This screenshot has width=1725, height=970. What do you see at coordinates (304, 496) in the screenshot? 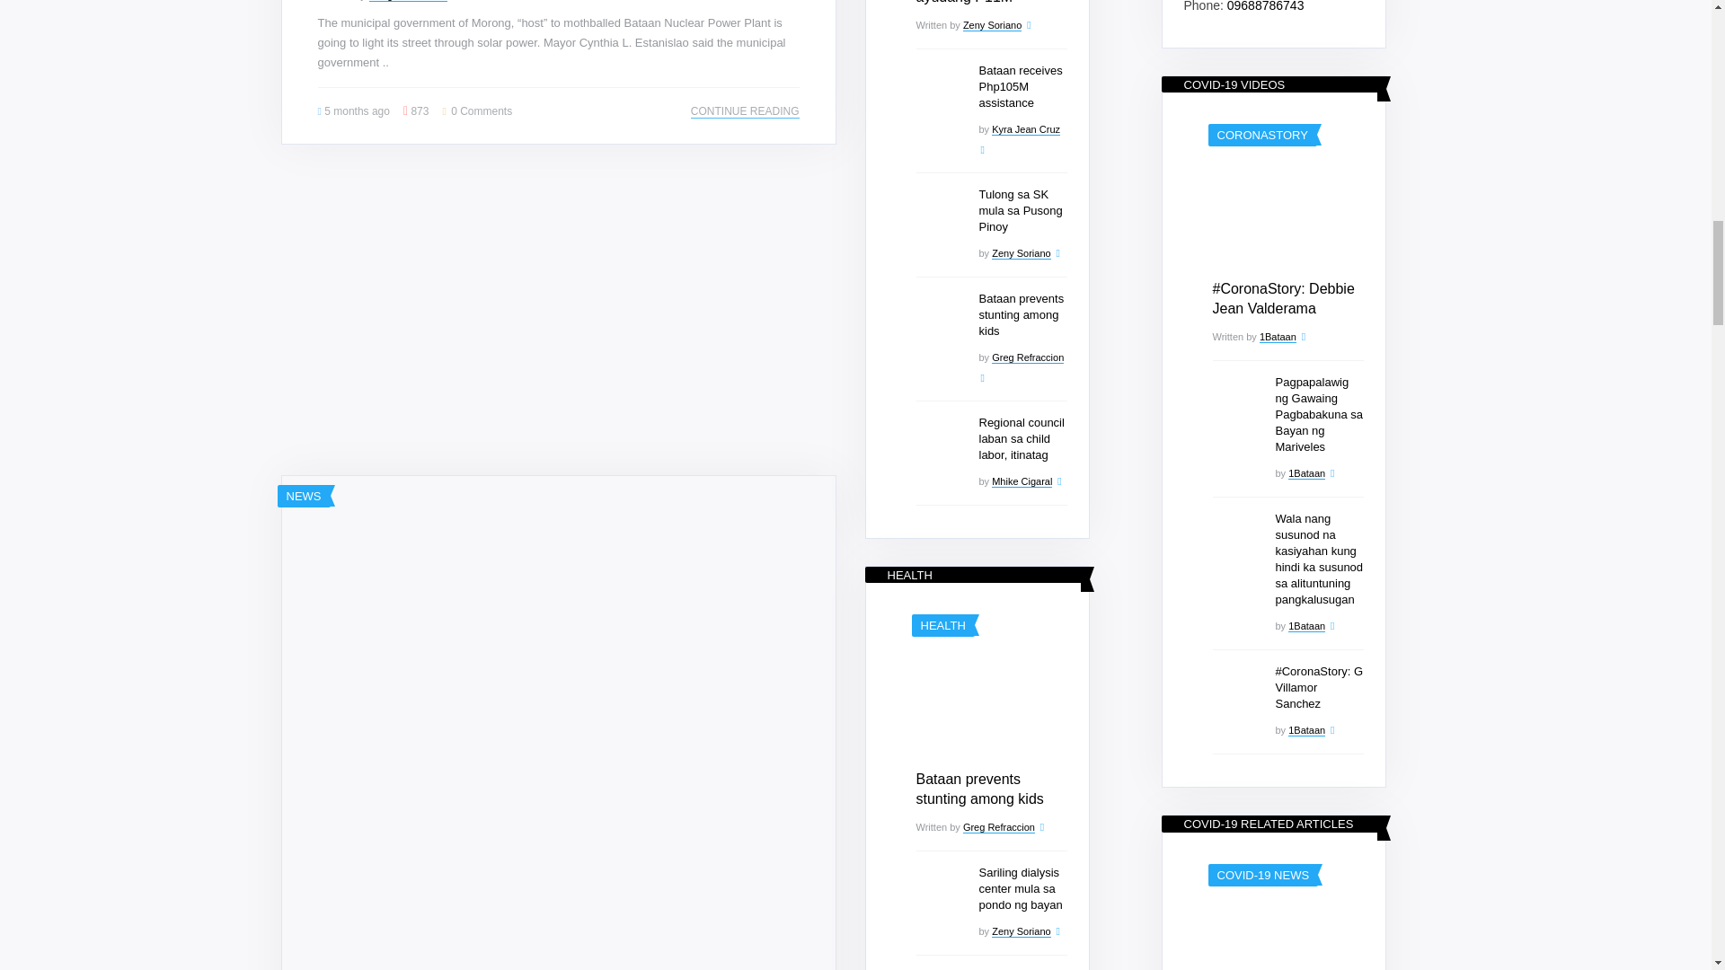
I see `View all posts in News` at bounding box center [304, 496].